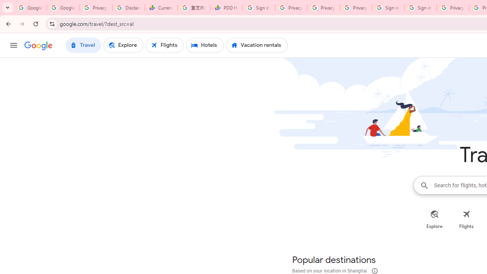 The width and height of the screenshot is (487, 274). Describe the element at coordinates (161, 8) in the screenshot. I see `Currencies - Google Finance` at that location.